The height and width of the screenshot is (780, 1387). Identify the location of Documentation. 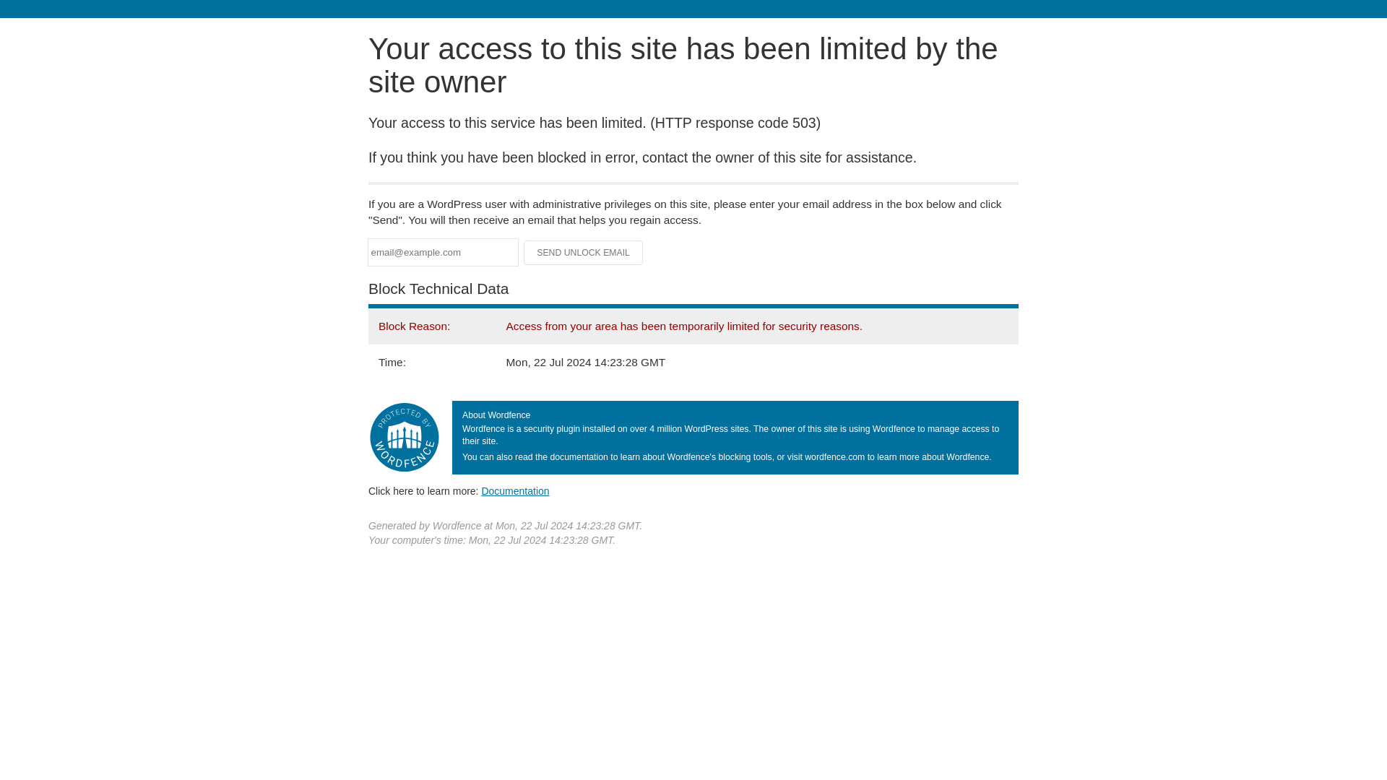
(515, 490).